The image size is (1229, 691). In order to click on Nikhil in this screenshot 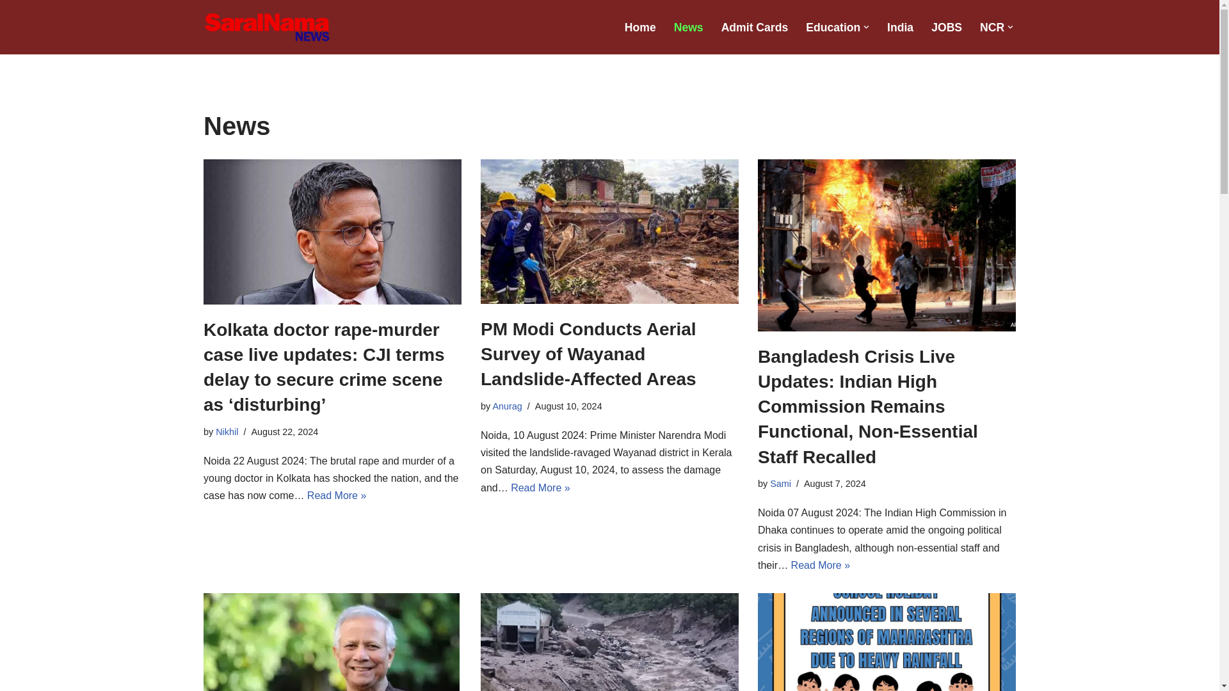, I will do `click(227, 431)`.